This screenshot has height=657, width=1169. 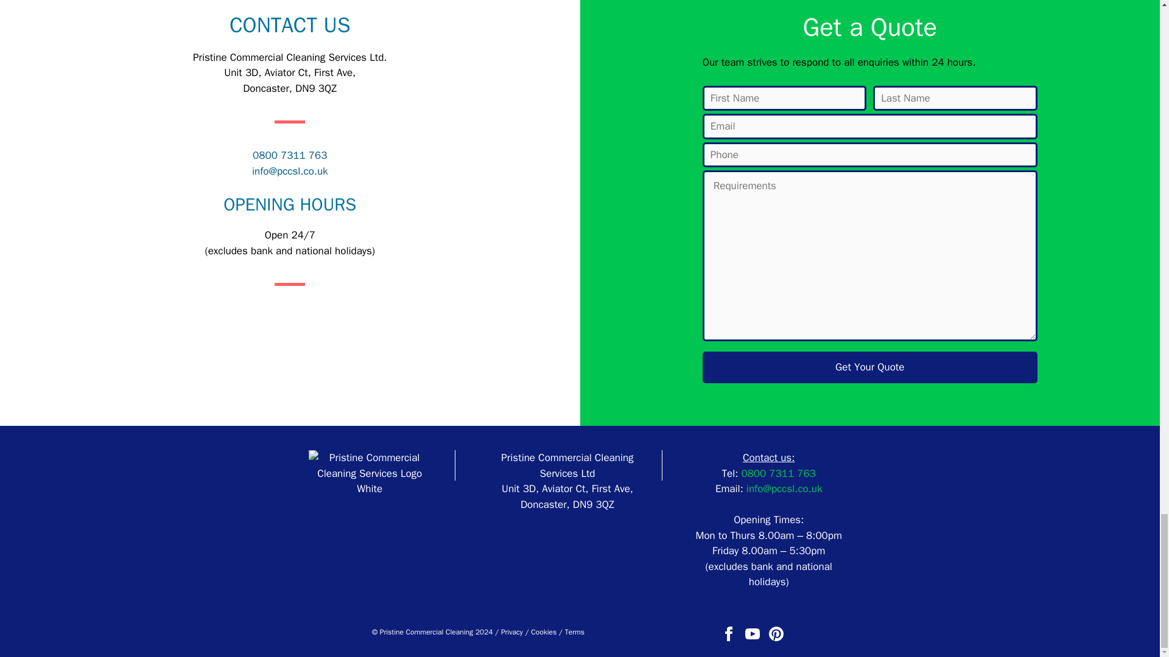 I want to click on Get Your Quote, so click(x=869, y=367).